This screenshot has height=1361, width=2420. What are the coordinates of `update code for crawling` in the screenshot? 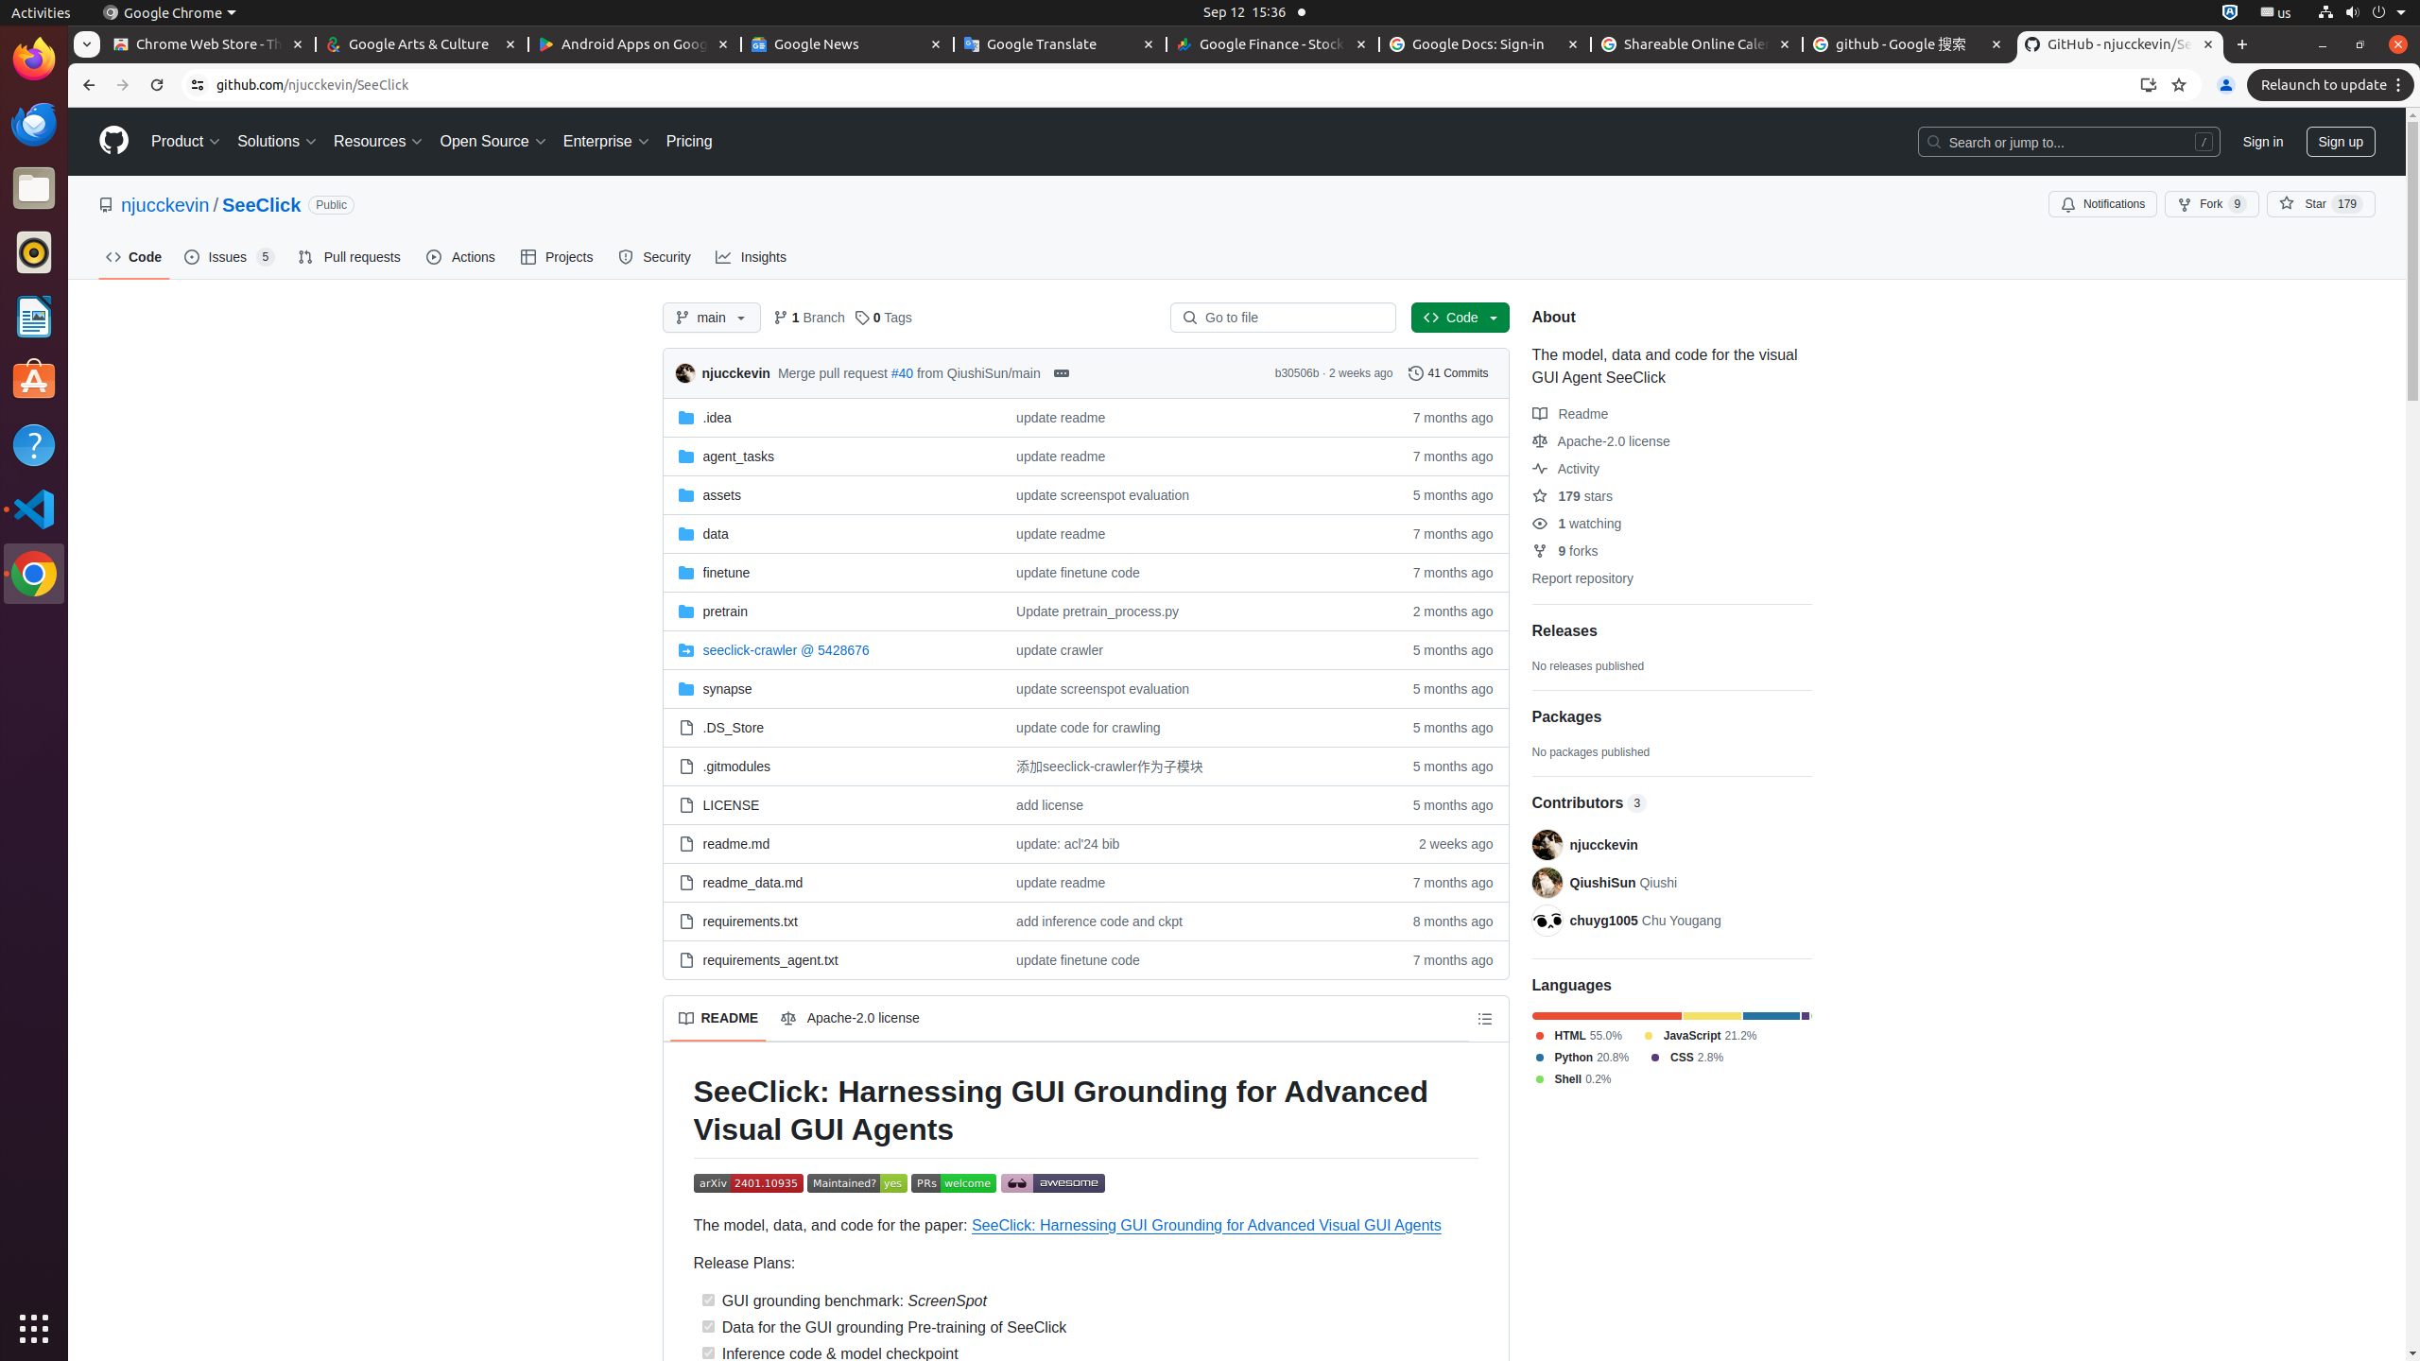 It's located at (1191, 728).